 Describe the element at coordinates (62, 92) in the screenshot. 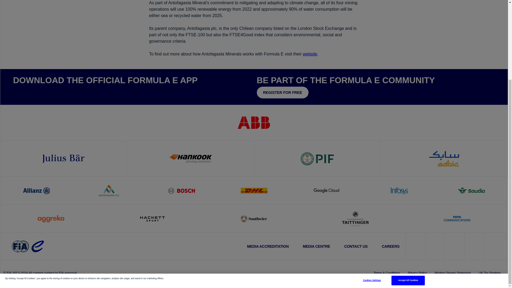

I see `Visit the Google Play Store` at that location.